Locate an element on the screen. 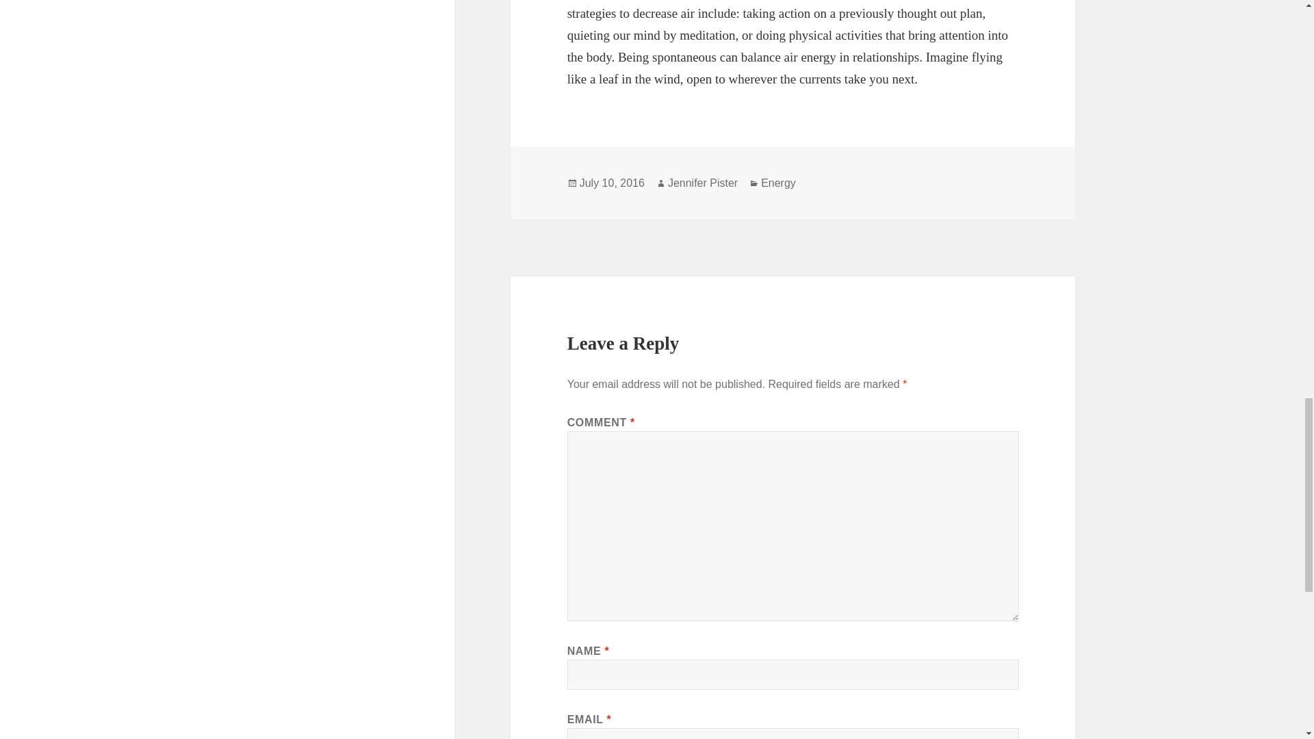  Energy is located at coordinates (778, 183).